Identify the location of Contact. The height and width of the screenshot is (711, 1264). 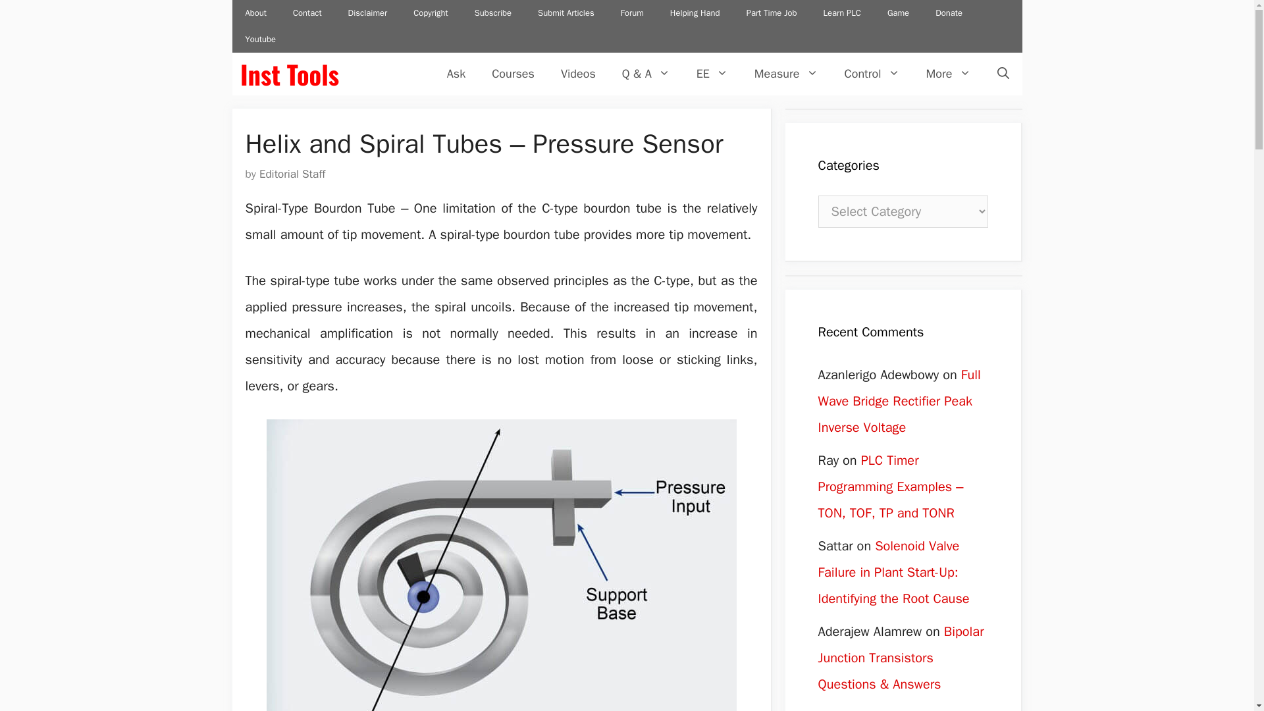
(307, 13).